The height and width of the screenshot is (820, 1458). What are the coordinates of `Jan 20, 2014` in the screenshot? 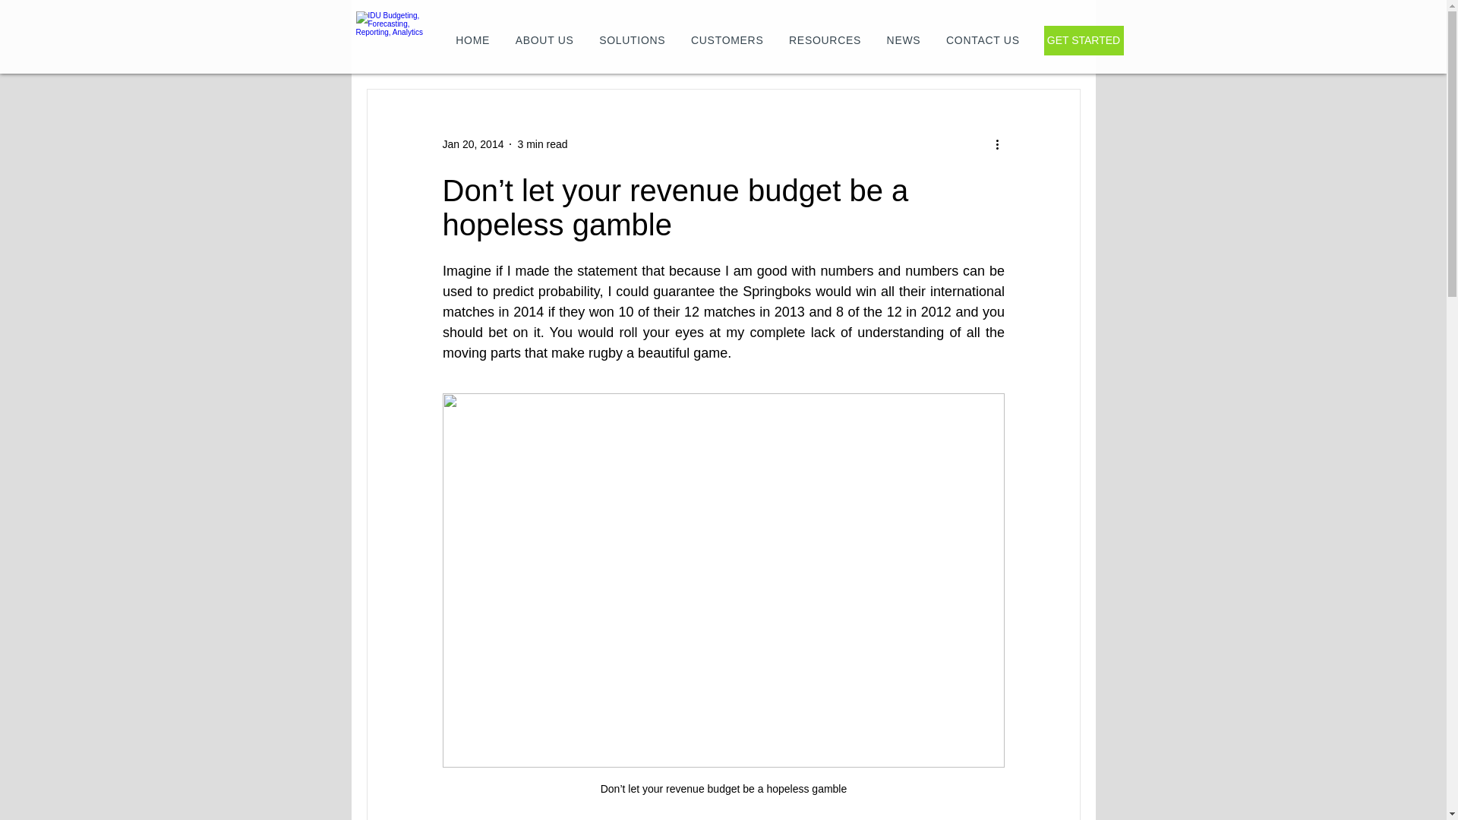 It's located at (472, 144).